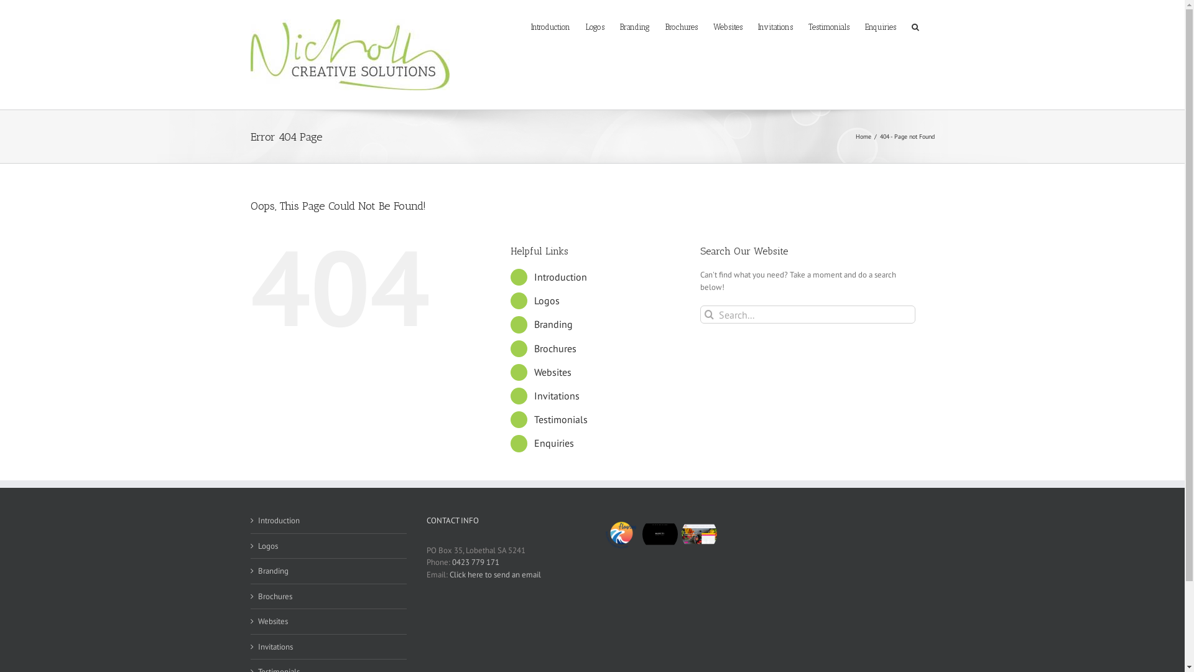 This screenshot has width=1194, height=672. Describe the element at coordinates (551, 26) in the screenshot. I see `Introduction` at that location.